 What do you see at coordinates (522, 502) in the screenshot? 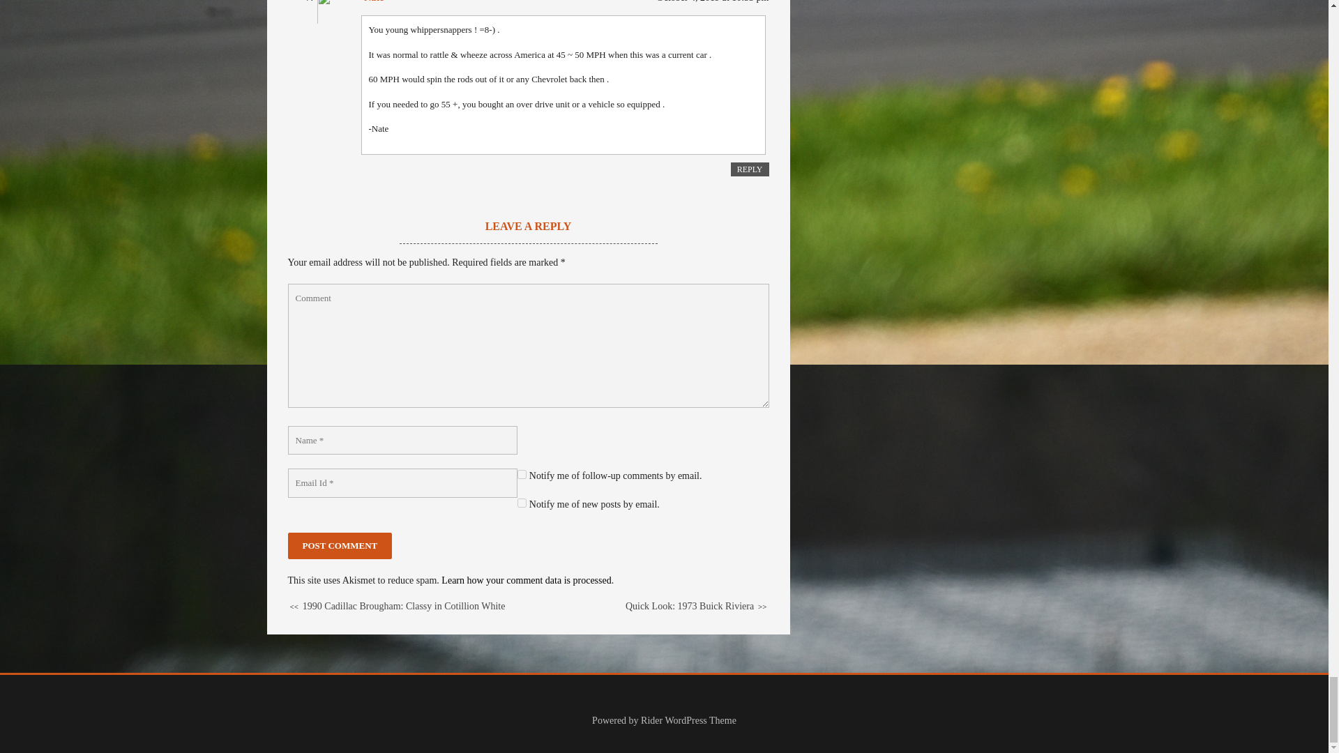
I see `subscribe` at bounding box center [522, 502].